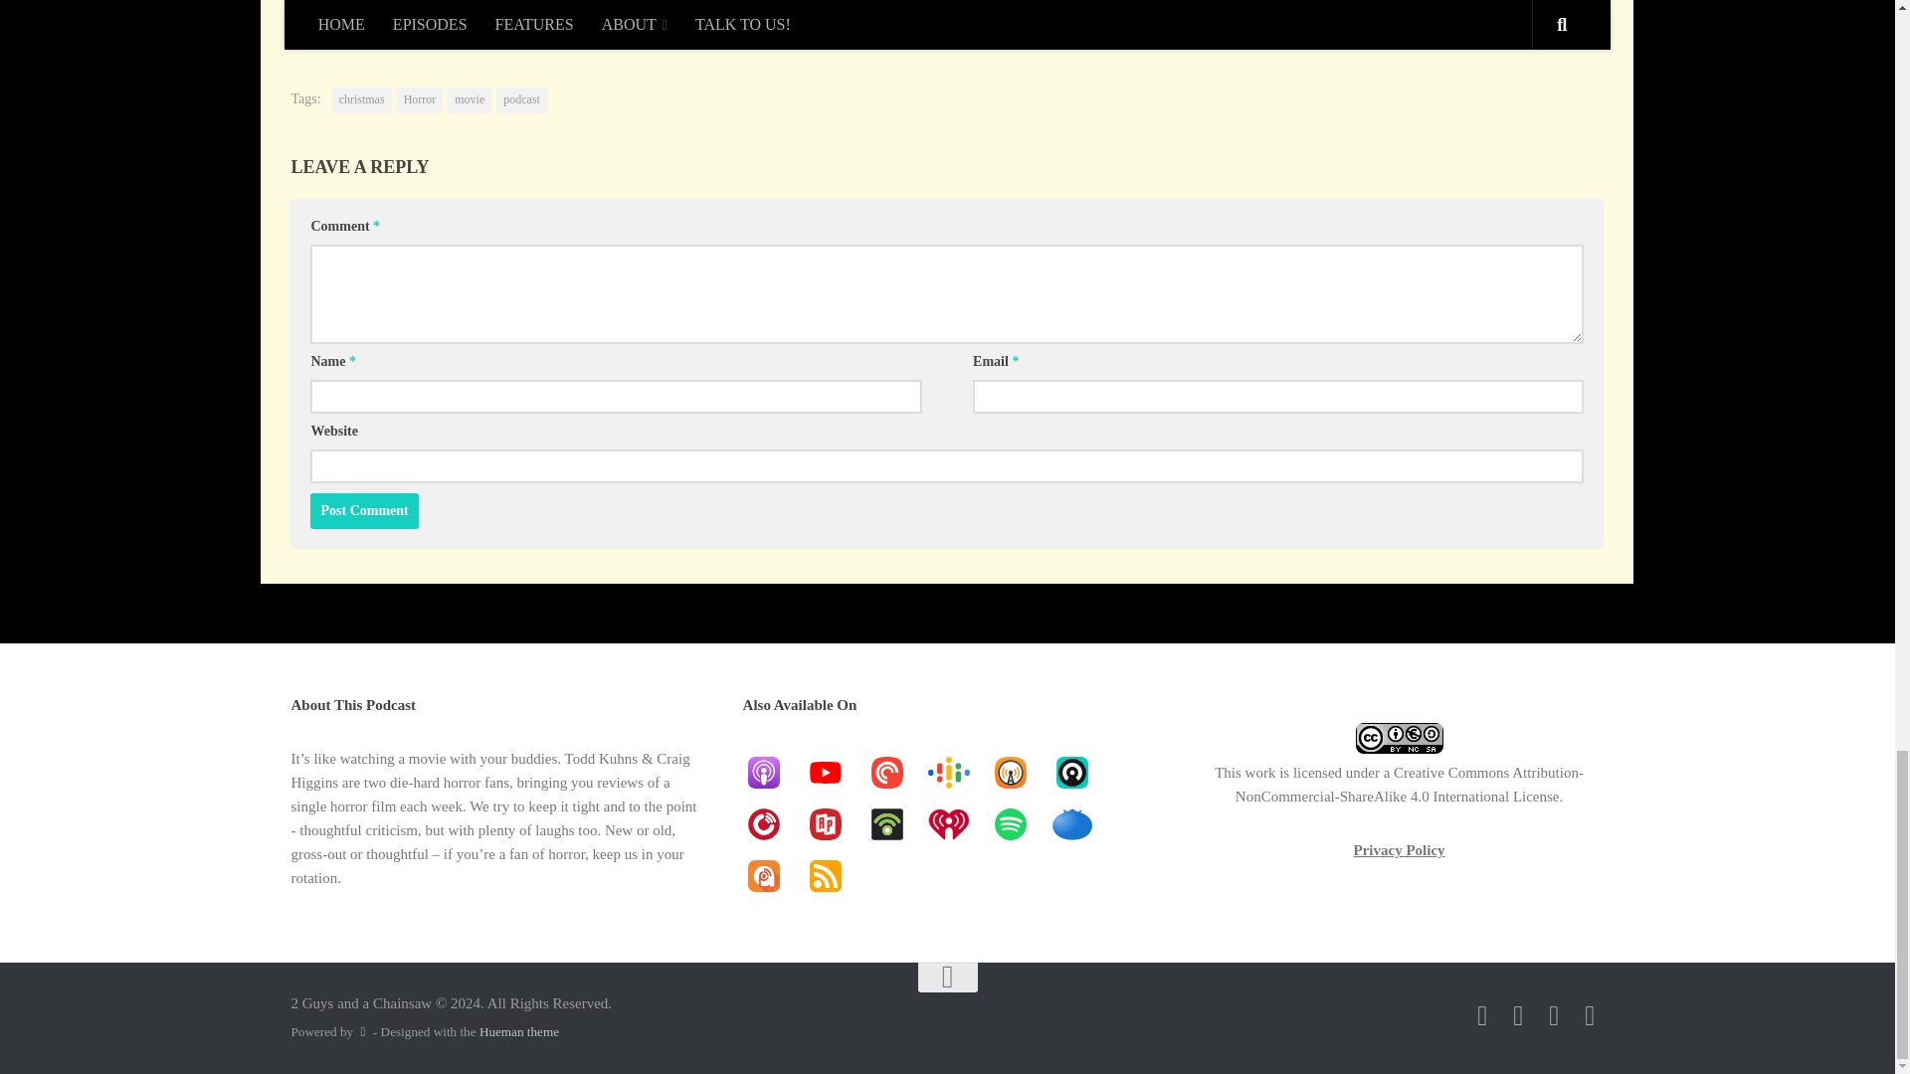  Describe the element at coordinates (362, 99) in the screenshot. I see `christmas` at that location.